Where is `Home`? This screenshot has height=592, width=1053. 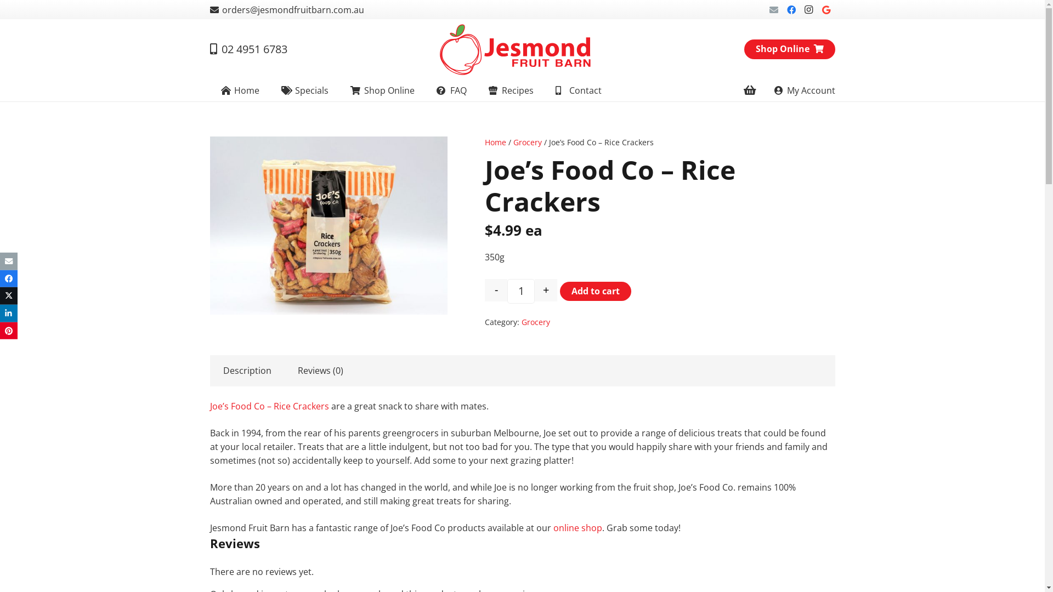 Home is located at coordinates (496, 143).